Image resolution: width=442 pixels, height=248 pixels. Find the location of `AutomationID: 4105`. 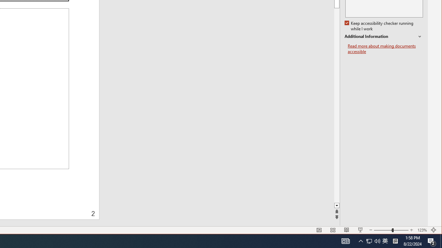

AutomationID: 4105 is located at coordinates (345, 241).